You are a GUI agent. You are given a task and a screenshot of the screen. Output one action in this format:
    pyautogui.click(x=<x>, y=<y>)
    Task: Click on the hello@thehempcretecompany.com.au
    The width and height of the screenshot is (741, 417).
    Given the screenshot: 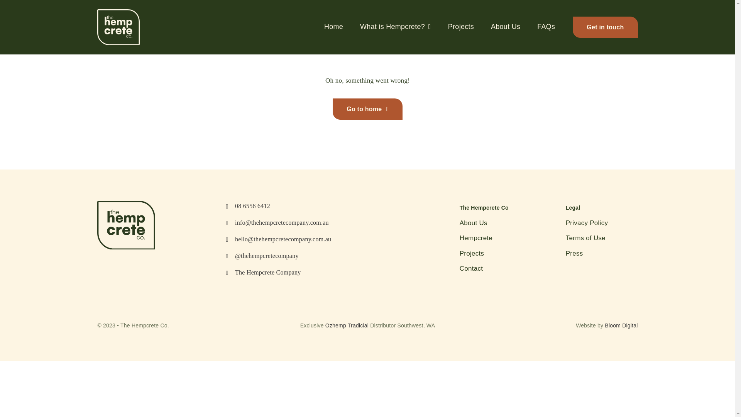 What is the action you would take?
    pyautogui.click(x=283, y=239)
    